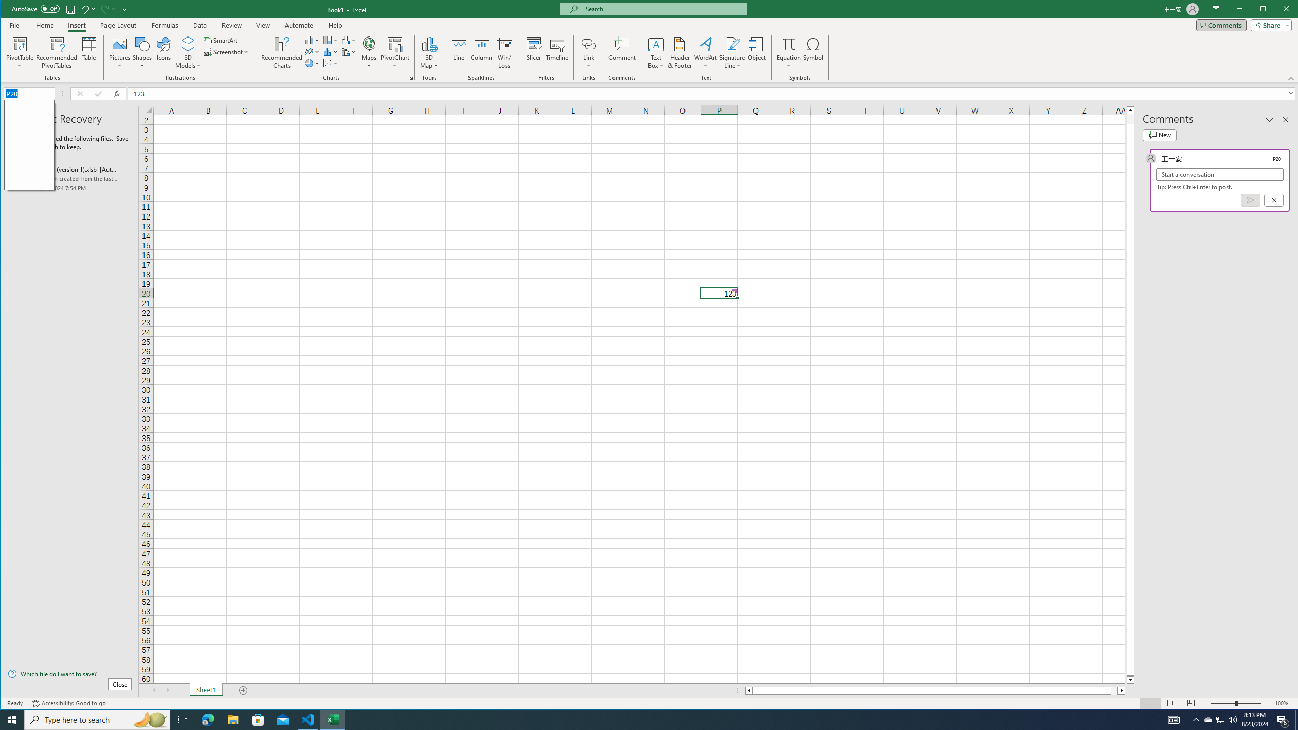  What do you see at coordinates (504, 53) in the screenshot?
I see `Win/Loss` at bounding box center [504, 53].